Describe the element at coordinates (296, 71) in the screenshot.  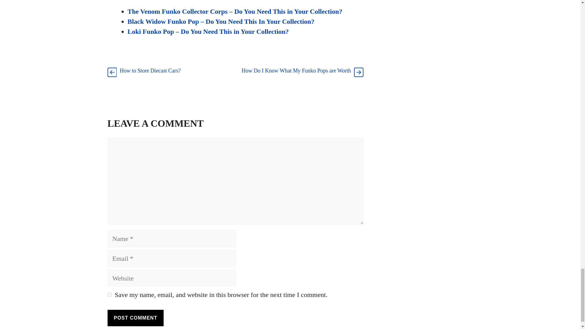
I see `How Do I Know What My Funko Pops are Worth` at that location.